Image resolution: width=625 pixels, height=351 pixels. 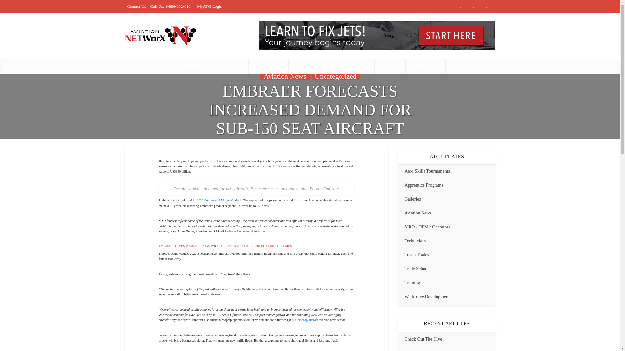 What do you see at coordinates (171, 6) in the screenshot?
I see `Call Us: 1-888-832-6284` at bounding box center [171, 6].